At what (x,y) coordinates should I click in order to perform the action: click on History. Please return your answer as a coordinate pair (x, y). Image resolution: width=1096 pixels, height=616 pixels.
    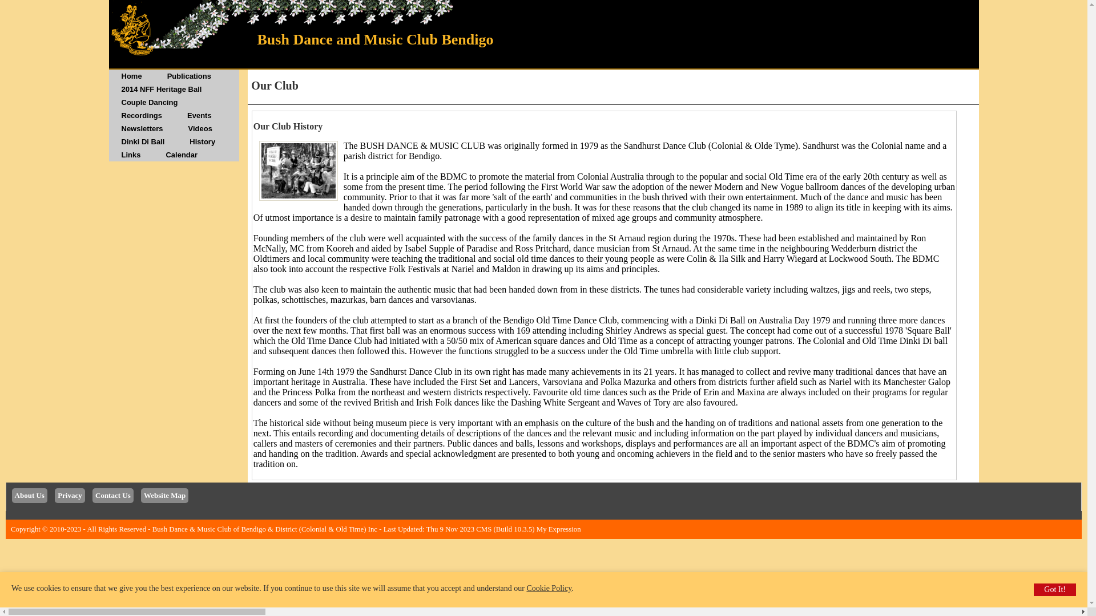
    Looking at the image, I should click on (202, 141).